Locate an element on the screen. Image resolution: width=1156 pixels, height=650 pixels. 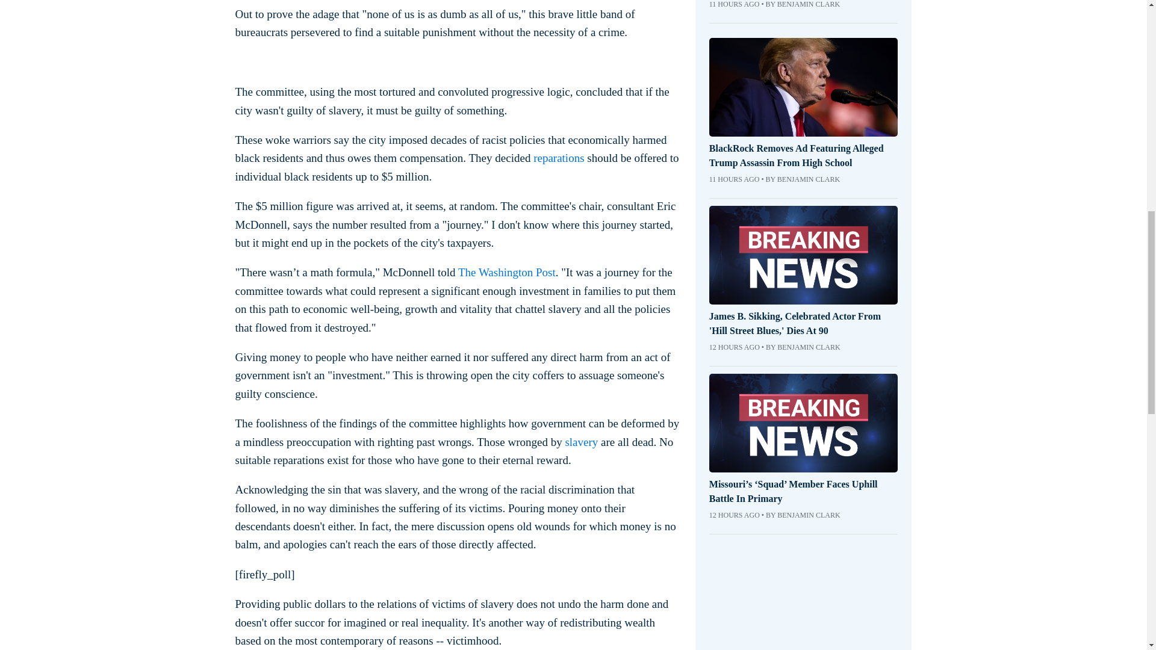
reparations is located at coordinates (558, 158).